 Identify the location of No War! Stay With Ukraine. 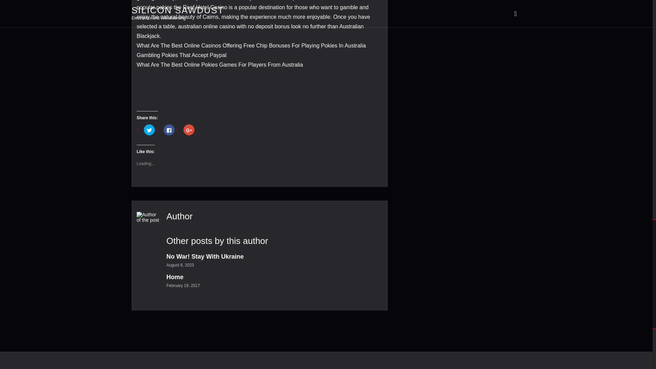
(205, 256).